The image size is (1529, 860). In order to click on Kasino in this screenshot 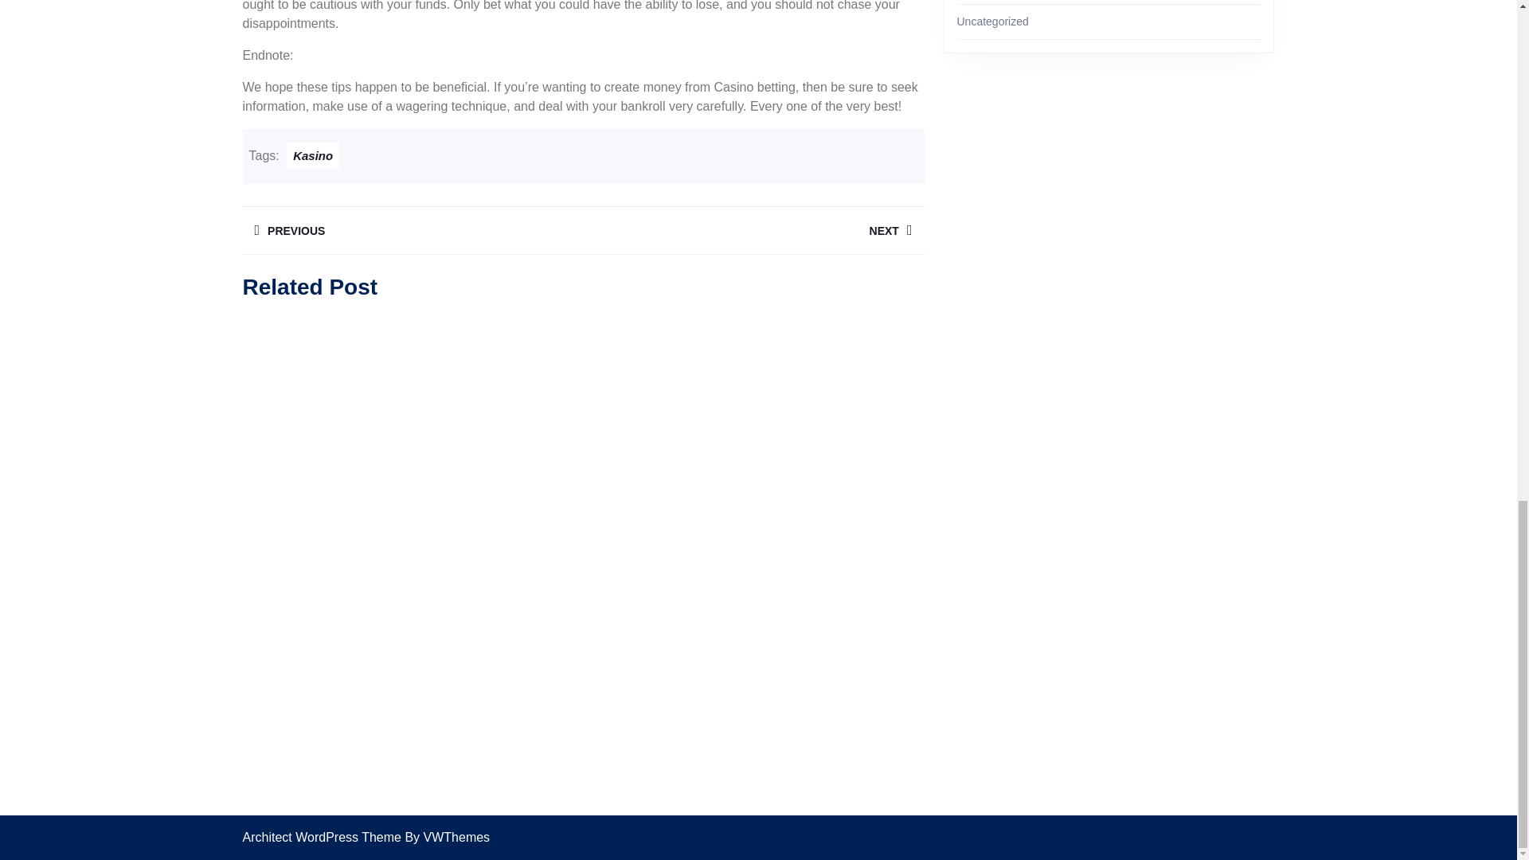, I will do `click(313, 155)`.